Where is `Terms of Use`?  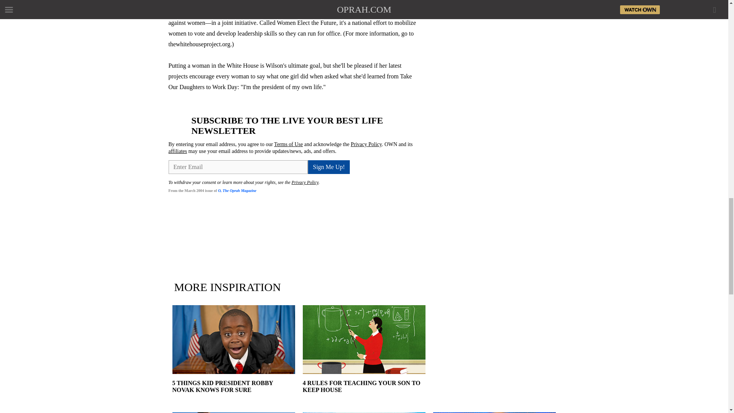
Terms of Use is located at coordinates (288, 144).